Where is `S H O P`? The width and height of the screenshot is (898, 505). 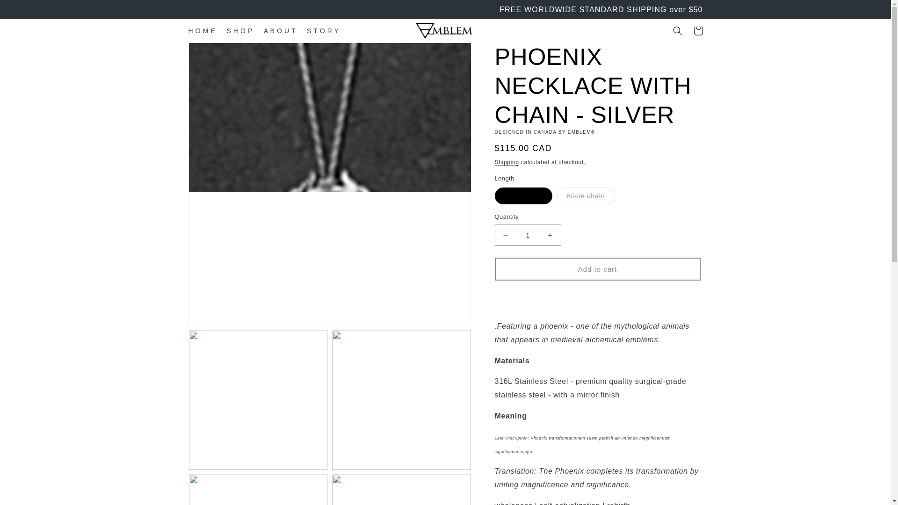 S H O P is located at coordinates (239, 31).